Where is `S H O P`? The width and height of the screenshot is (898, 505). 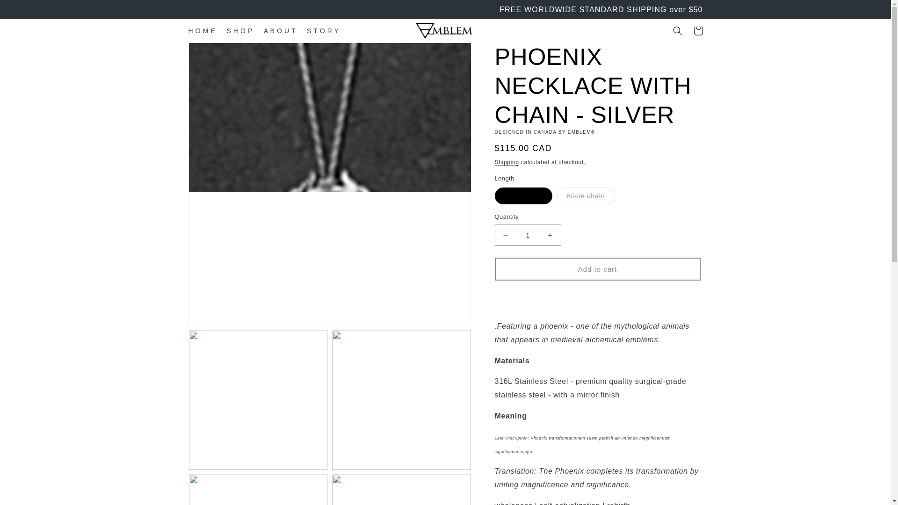 S H O P is located at coordinates (239, 31).